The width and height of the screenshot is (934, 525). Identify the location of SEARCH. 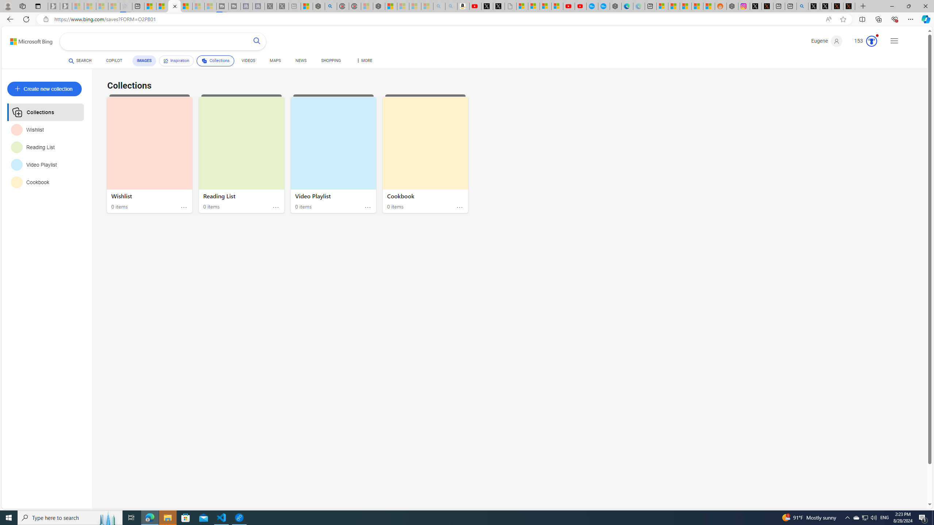
(80, 61).